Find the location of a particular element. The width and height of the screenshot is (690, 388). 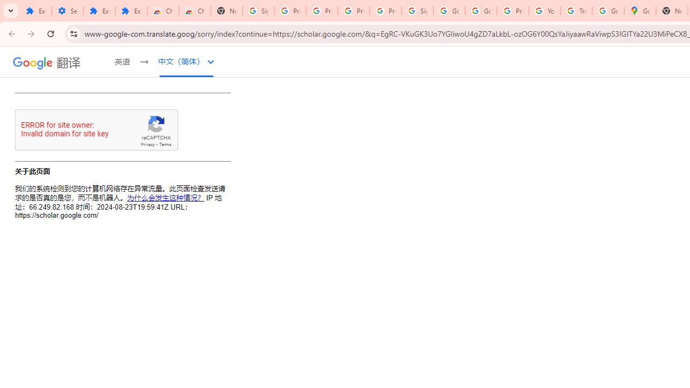

Sign in - Google Accounts is located at coordinates (259, 11).